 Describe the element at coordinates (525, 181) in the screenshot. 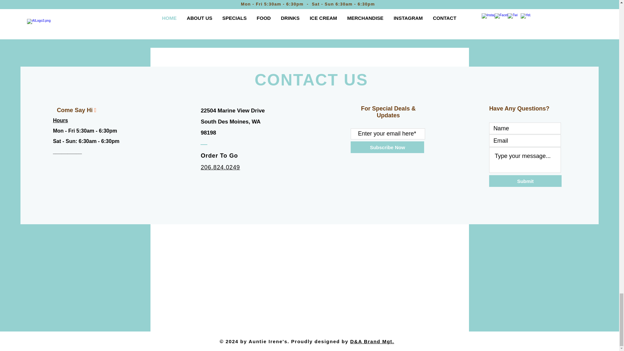

I see `Submit` at that location.